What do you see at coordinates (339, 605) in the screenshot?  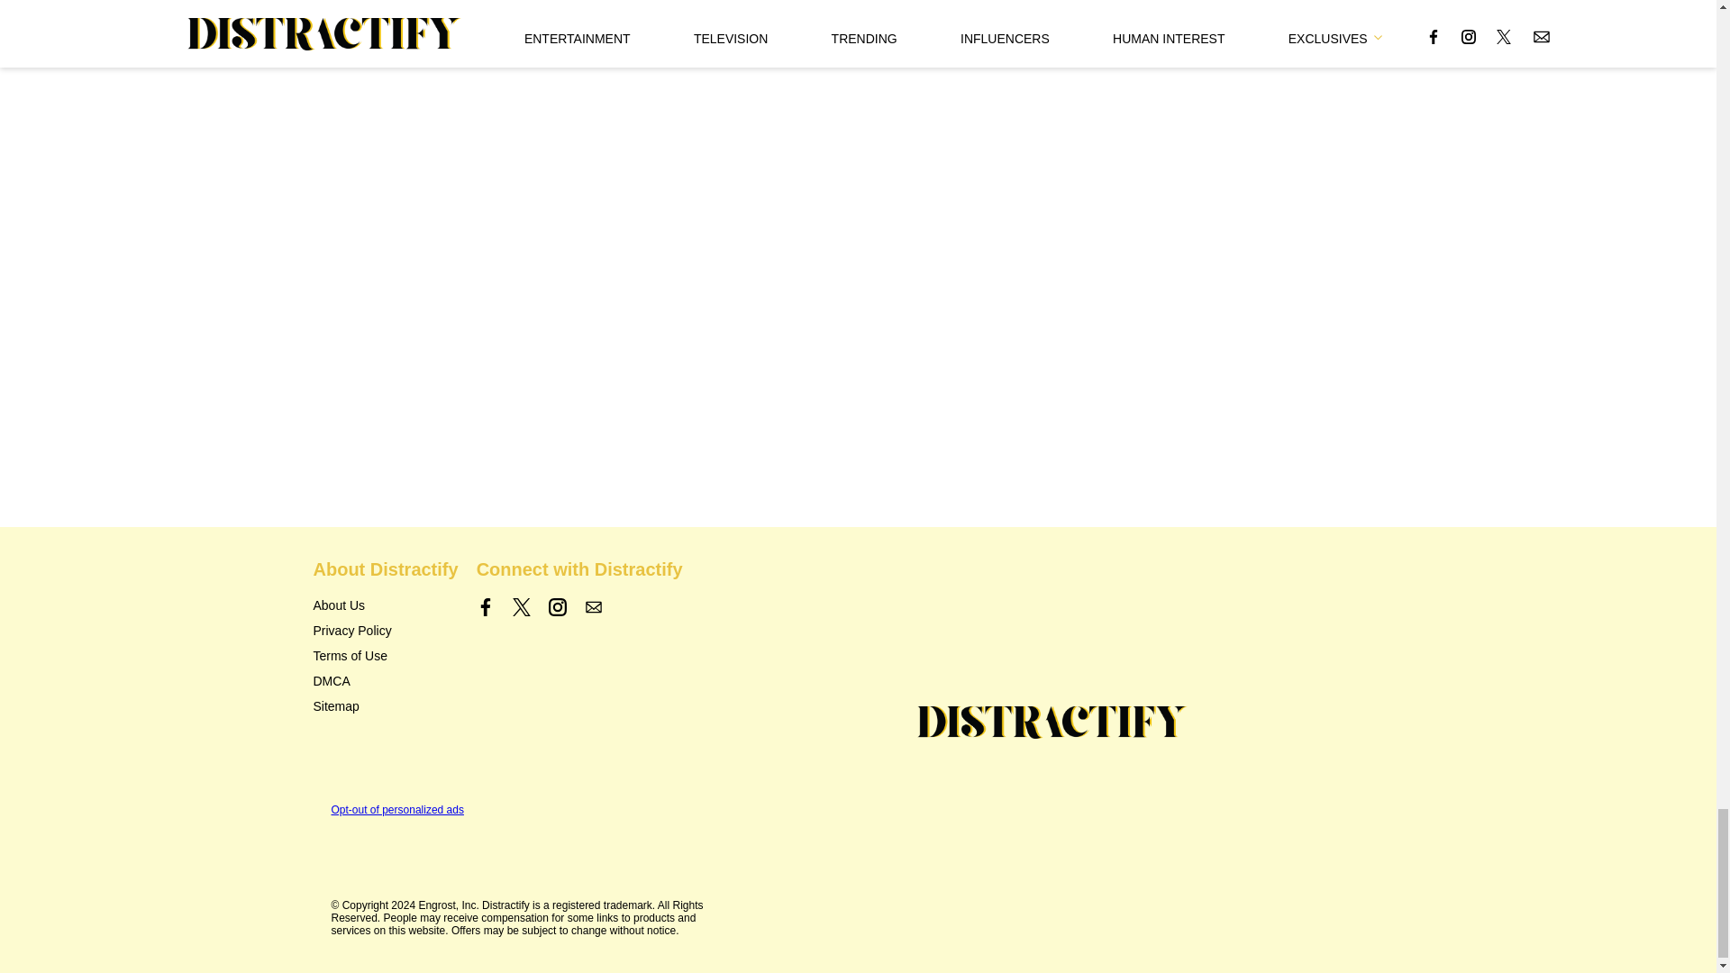 I see `About Us` at bounding box center [339, 605].